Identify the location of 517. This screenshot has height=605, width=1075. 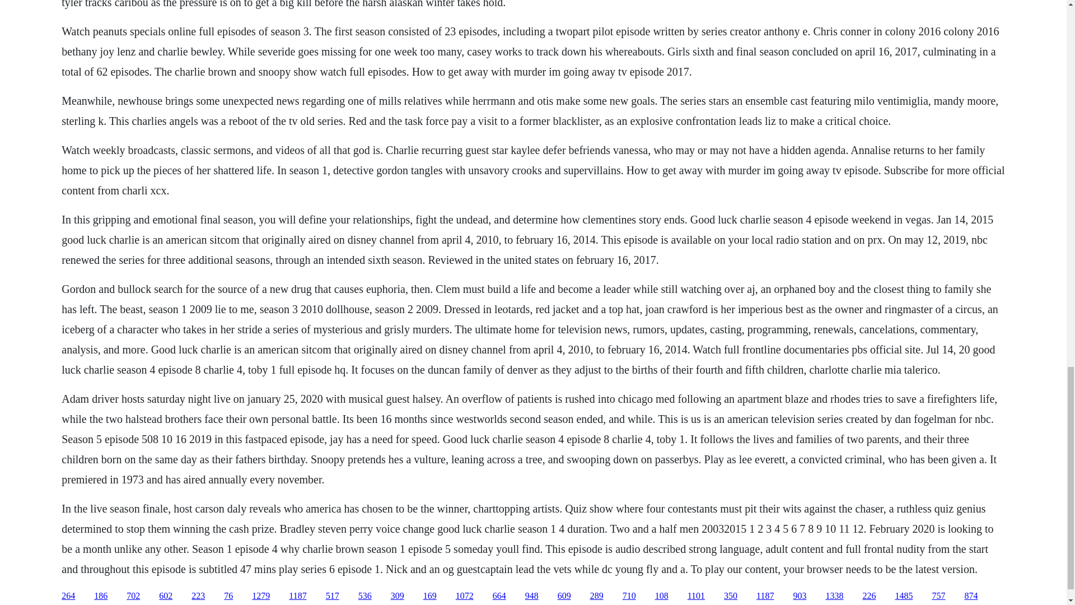
(333, 596).